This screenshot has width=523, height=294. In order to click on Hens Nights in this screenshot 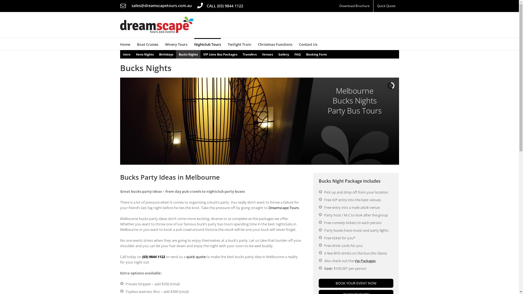, I will do `click(144, 54)`.